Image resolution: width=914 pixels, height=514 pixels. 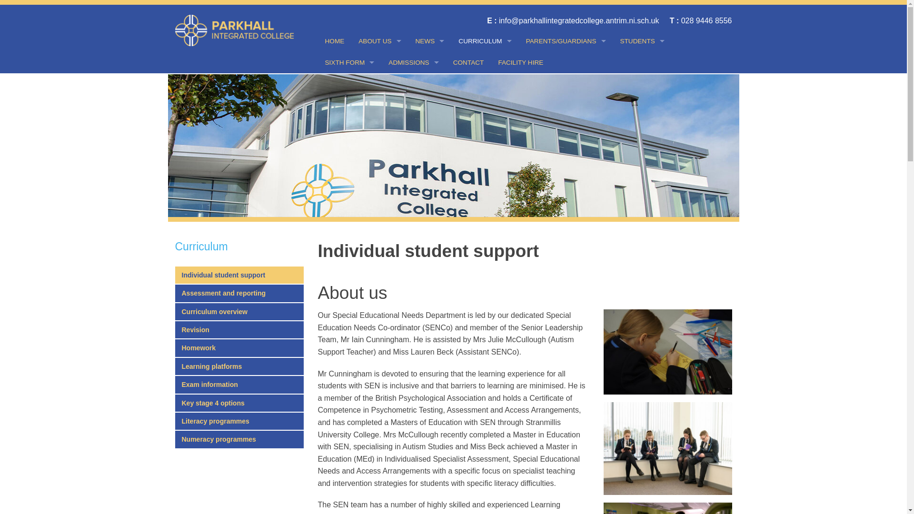 What do you see at coordinates (430, 41) in the screenshot?
I see `NEWS` at bounding box center [430, 41].